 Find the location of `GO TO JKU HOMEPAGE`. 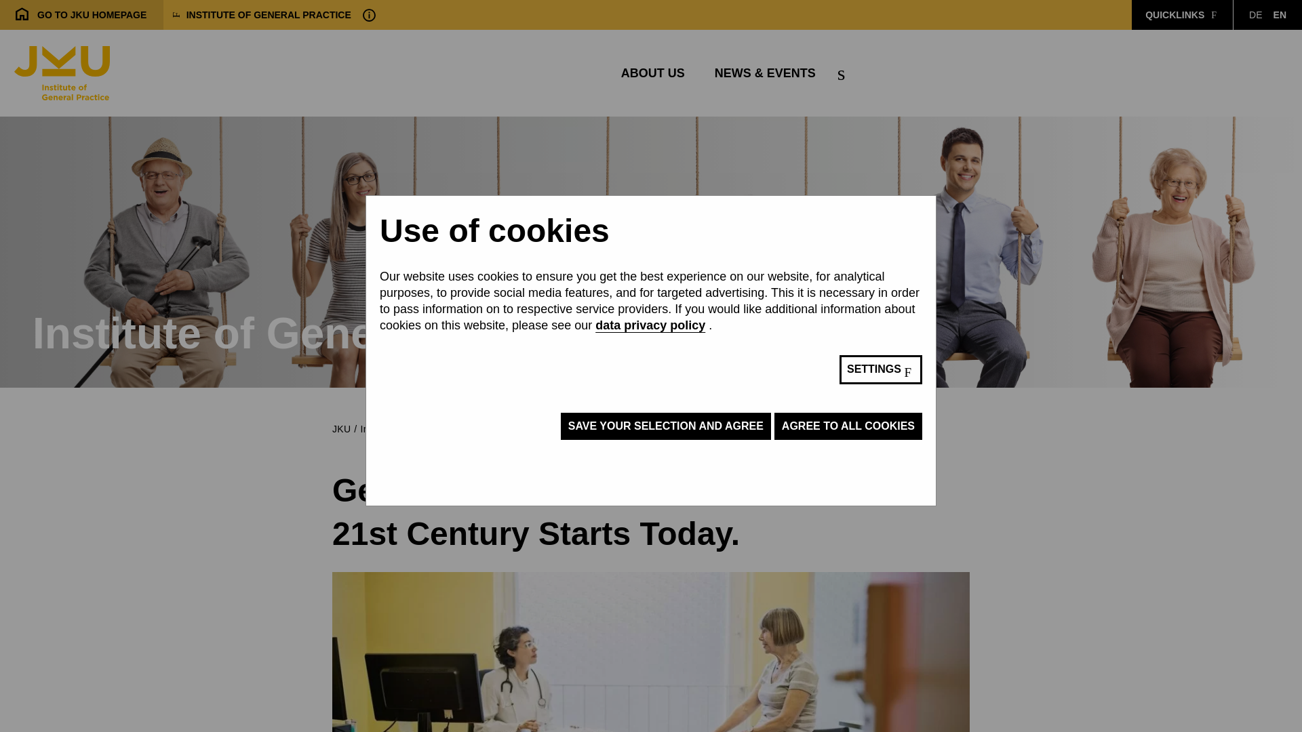

GO TO JKU HOMEPAGE is located at coordinates (1255, 15).